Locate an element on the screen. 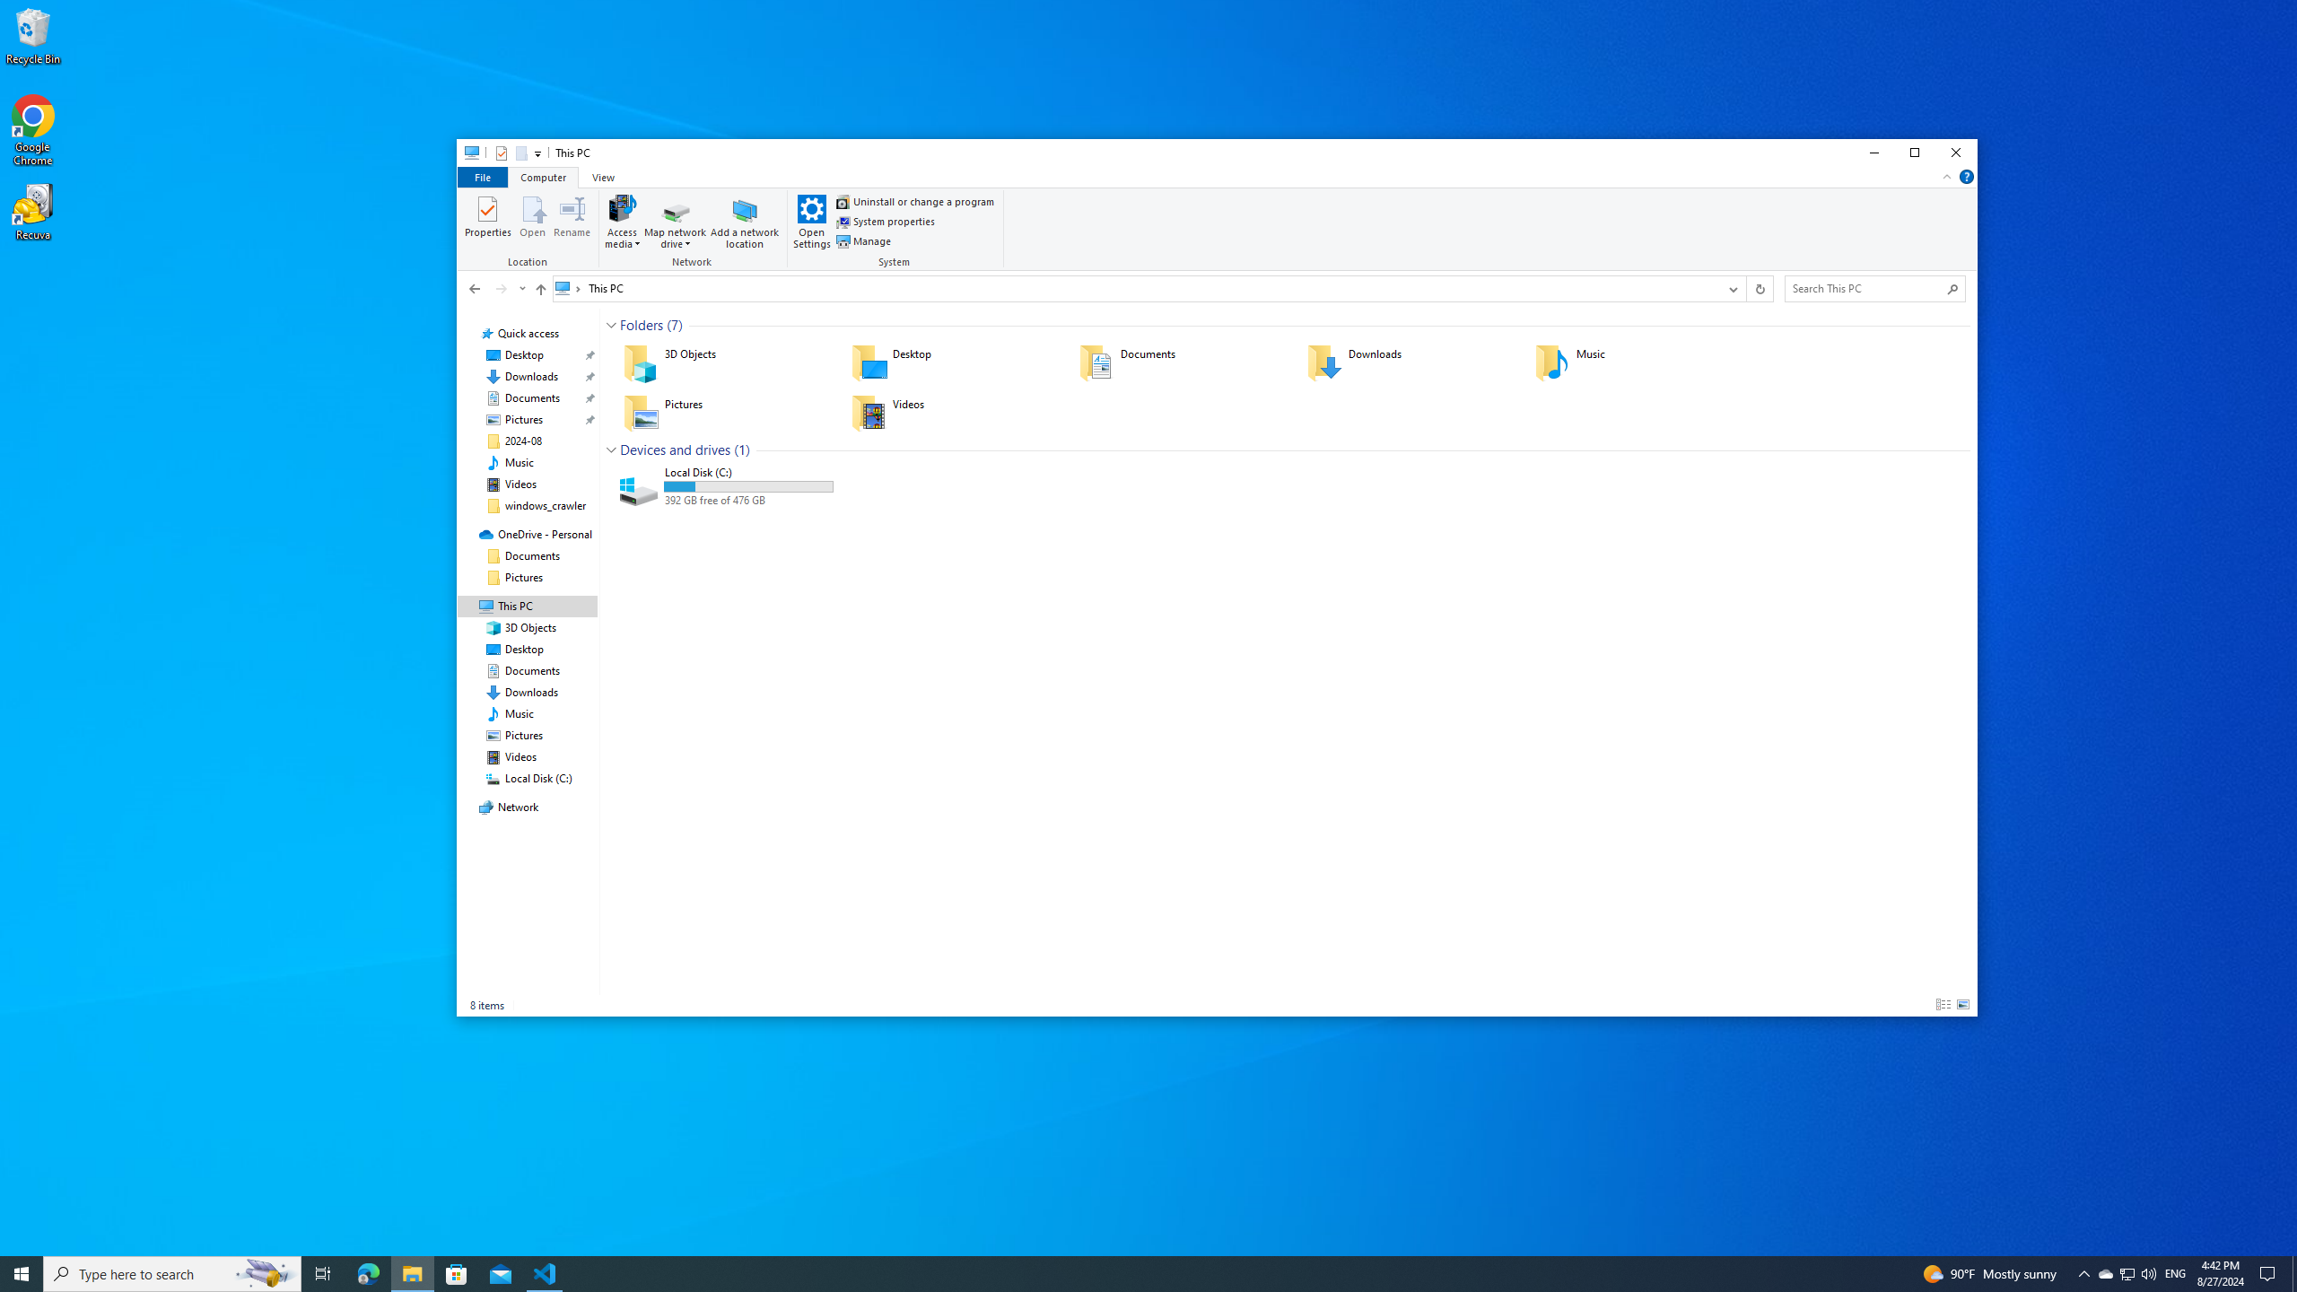 The image size is (2297, 1292). Manage is located at coordinates (863, 240).